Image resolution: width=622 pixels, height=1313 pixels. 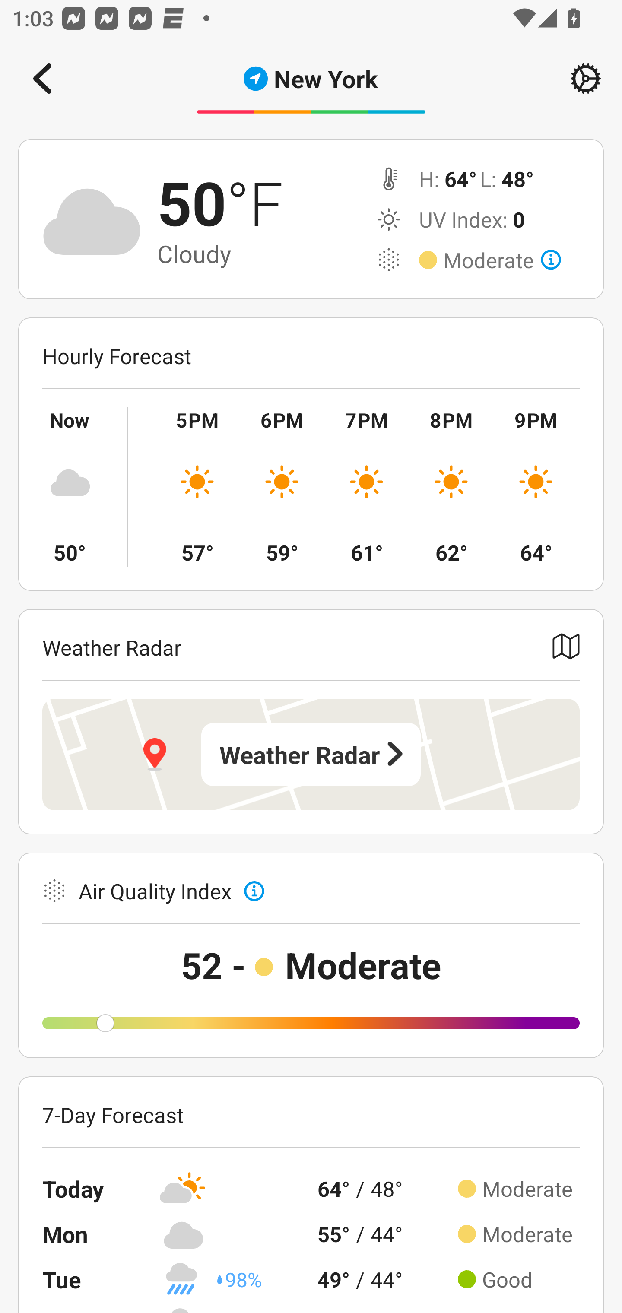 What do you see at coordinates (42, 79) in the screenshot?
I see `Navigate up` at bounding box center [42, 79].